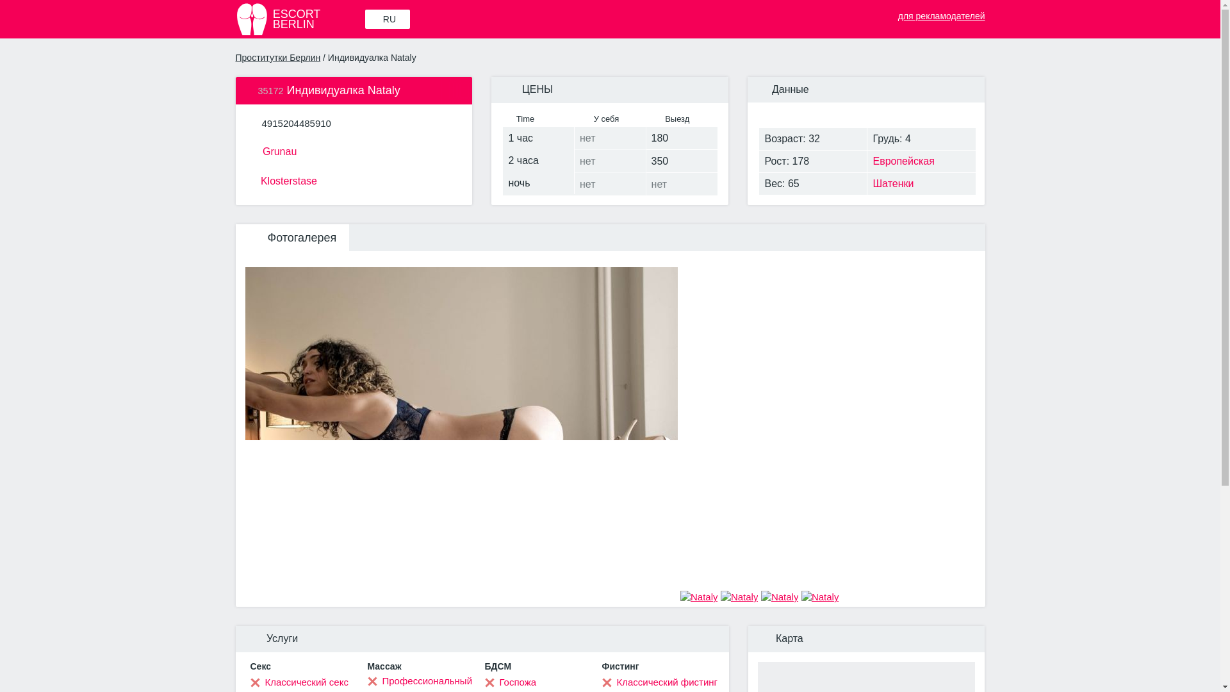 The width and height of the screenshot is (1230, 692). Describe the element at coordinates (296, 123) in the screenshot. I see `Grunau` at that location.